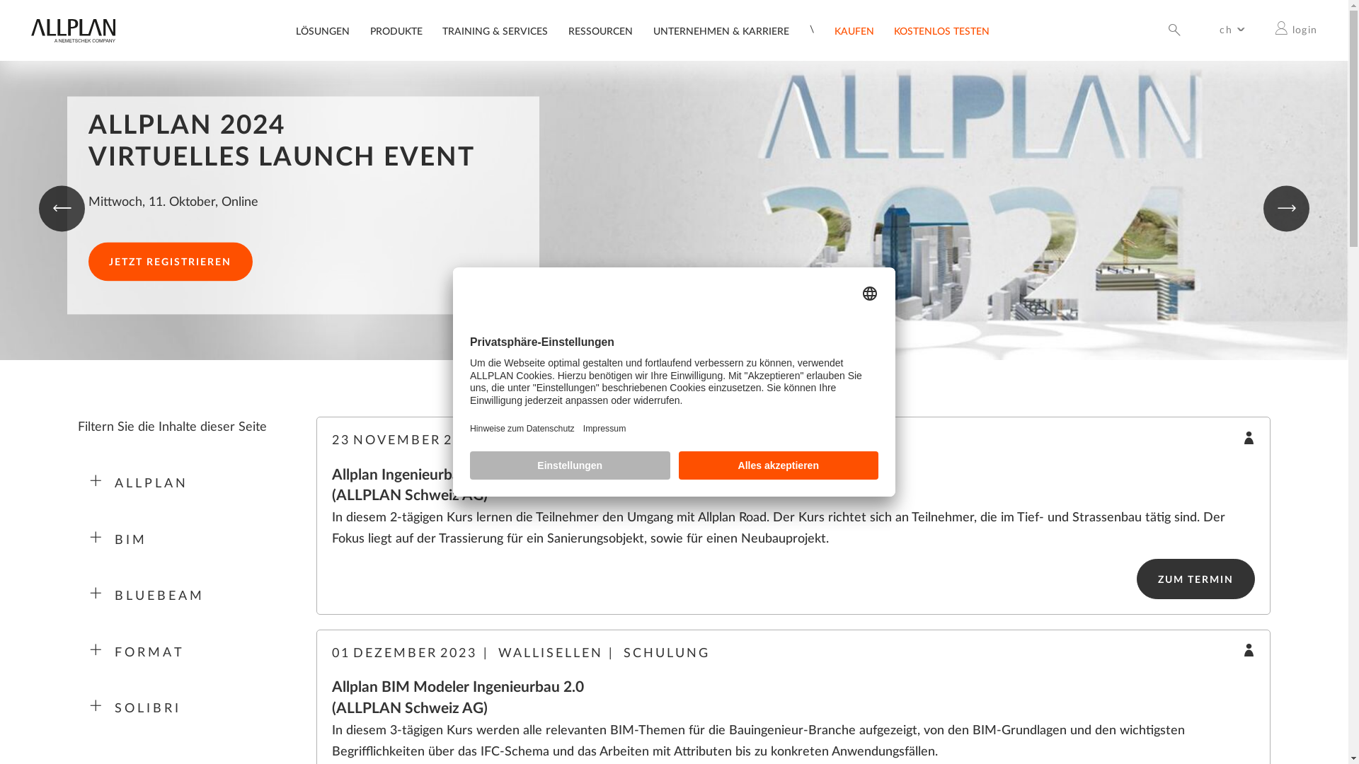 The height and width of the screenshot is (764, 1359). Describe the element at coordinates (1297, 30) in the screenshot. I see `login` at that location.